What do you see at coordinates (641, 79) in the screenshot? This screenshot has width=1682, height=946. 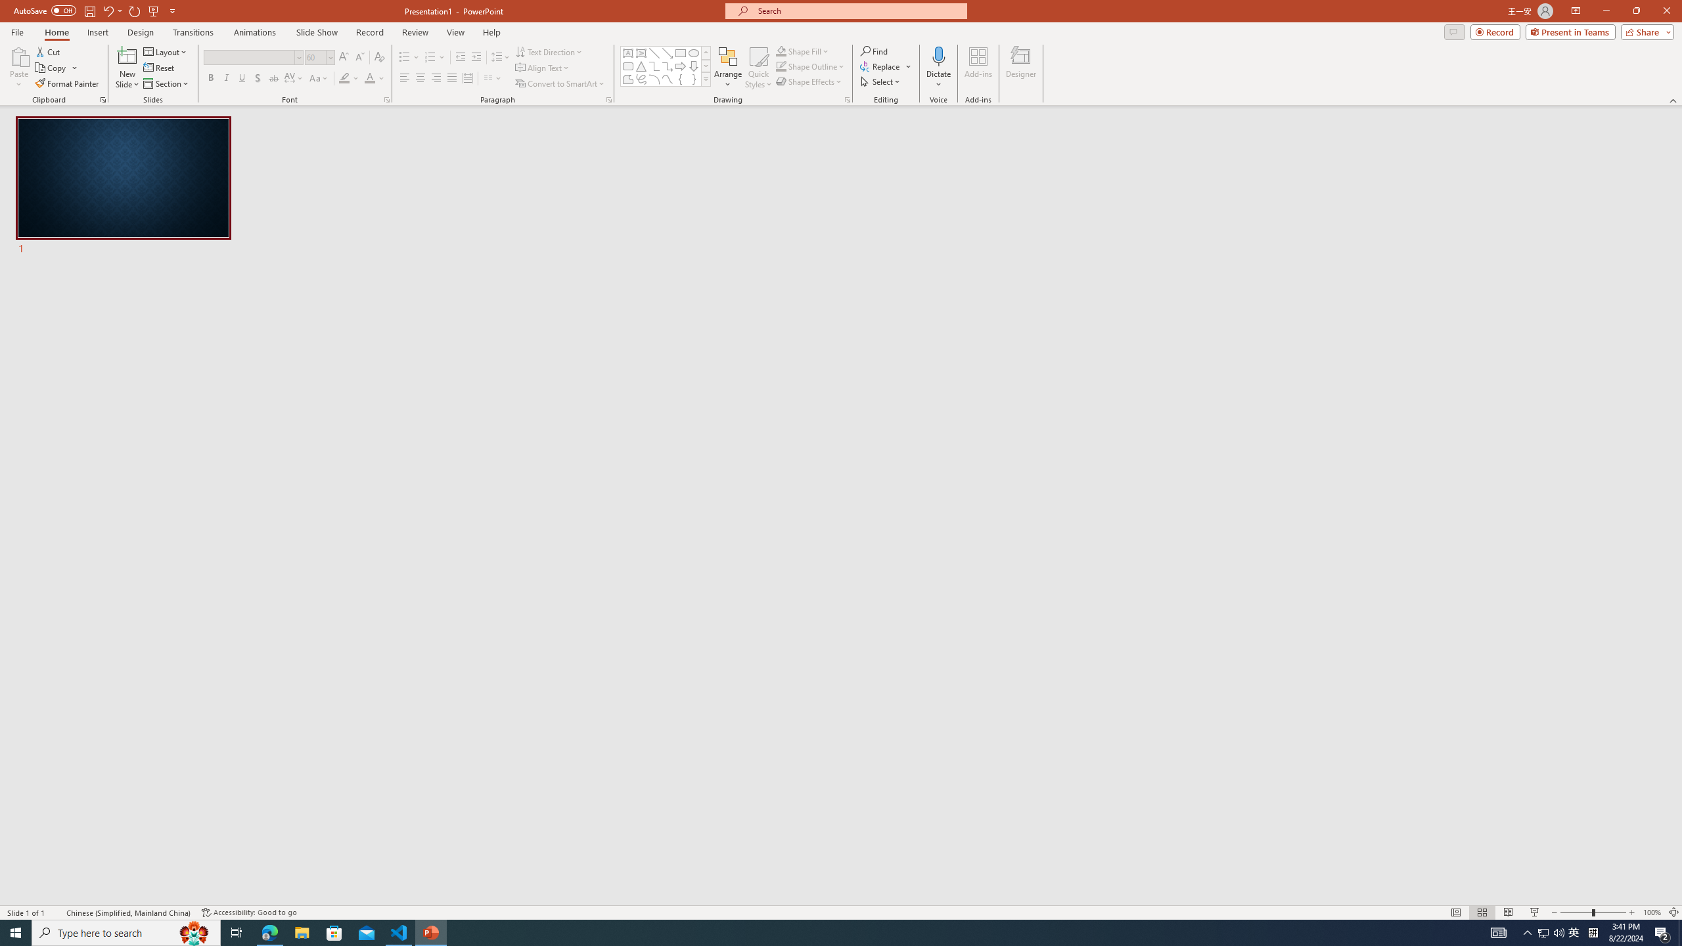 I see `Freeform: Scribble` at bounding box center [641, 79].